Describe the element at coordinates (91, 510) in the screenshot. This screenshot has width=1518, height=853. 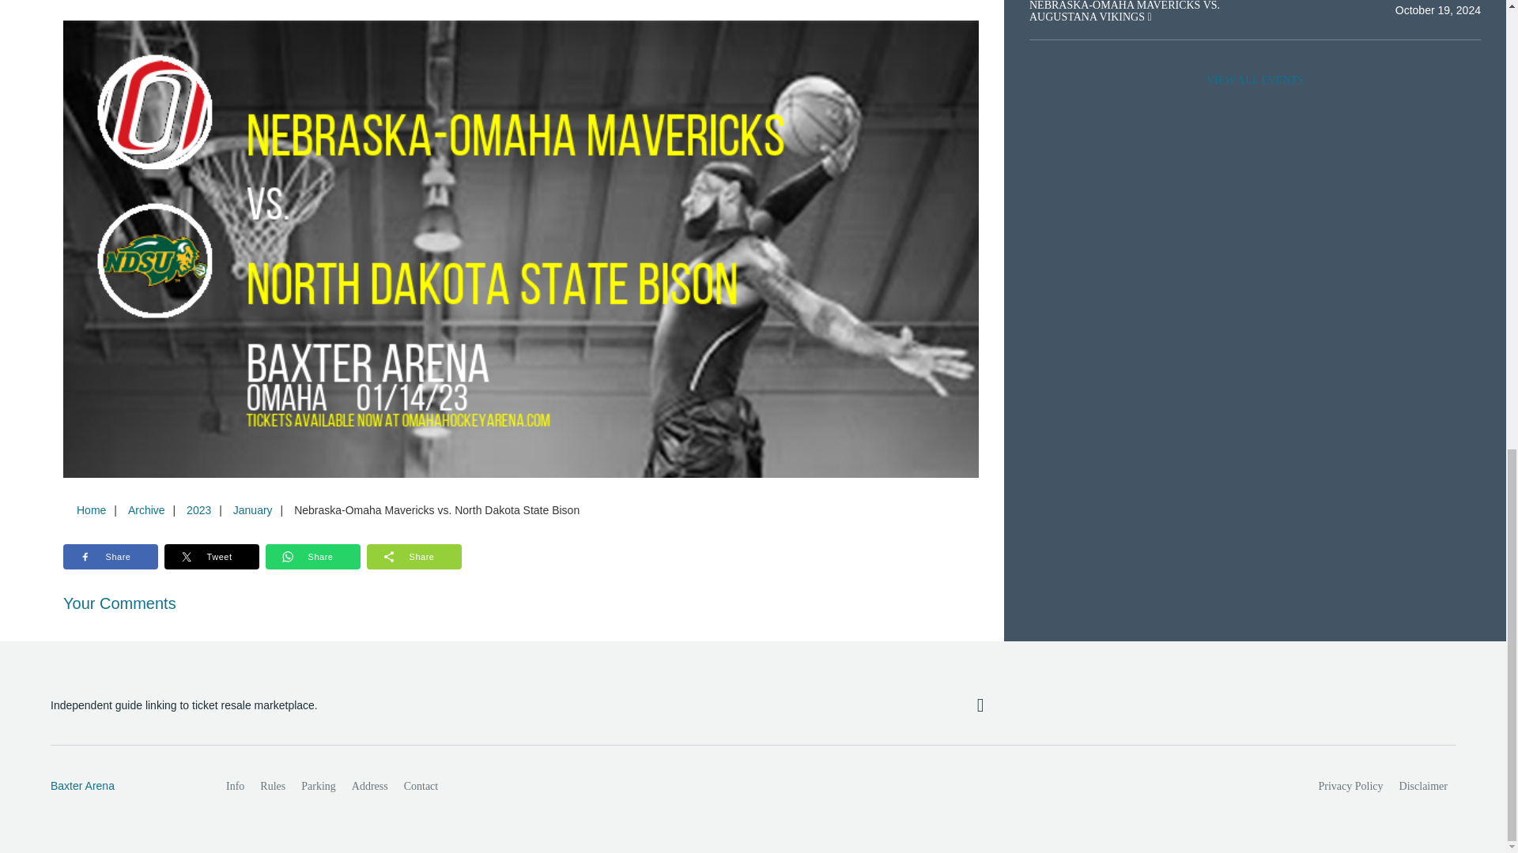
I see `Home` at that location.